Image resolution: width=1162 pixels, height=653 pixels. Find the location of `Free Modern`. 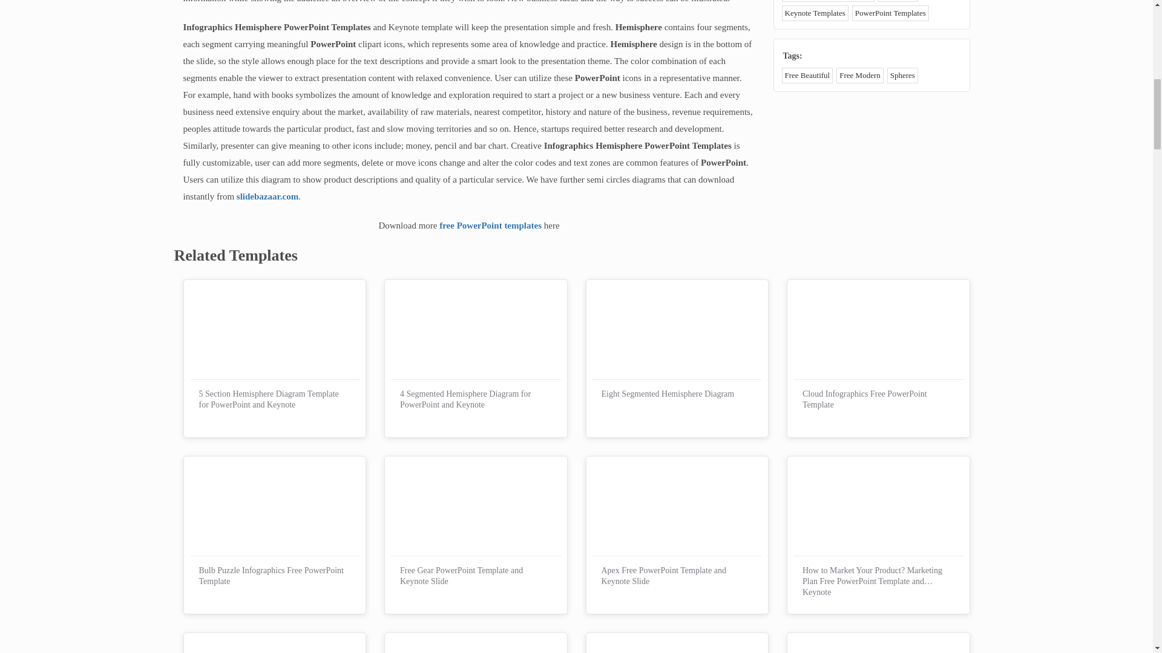

Free Modern is located at coordinates (859, 76).